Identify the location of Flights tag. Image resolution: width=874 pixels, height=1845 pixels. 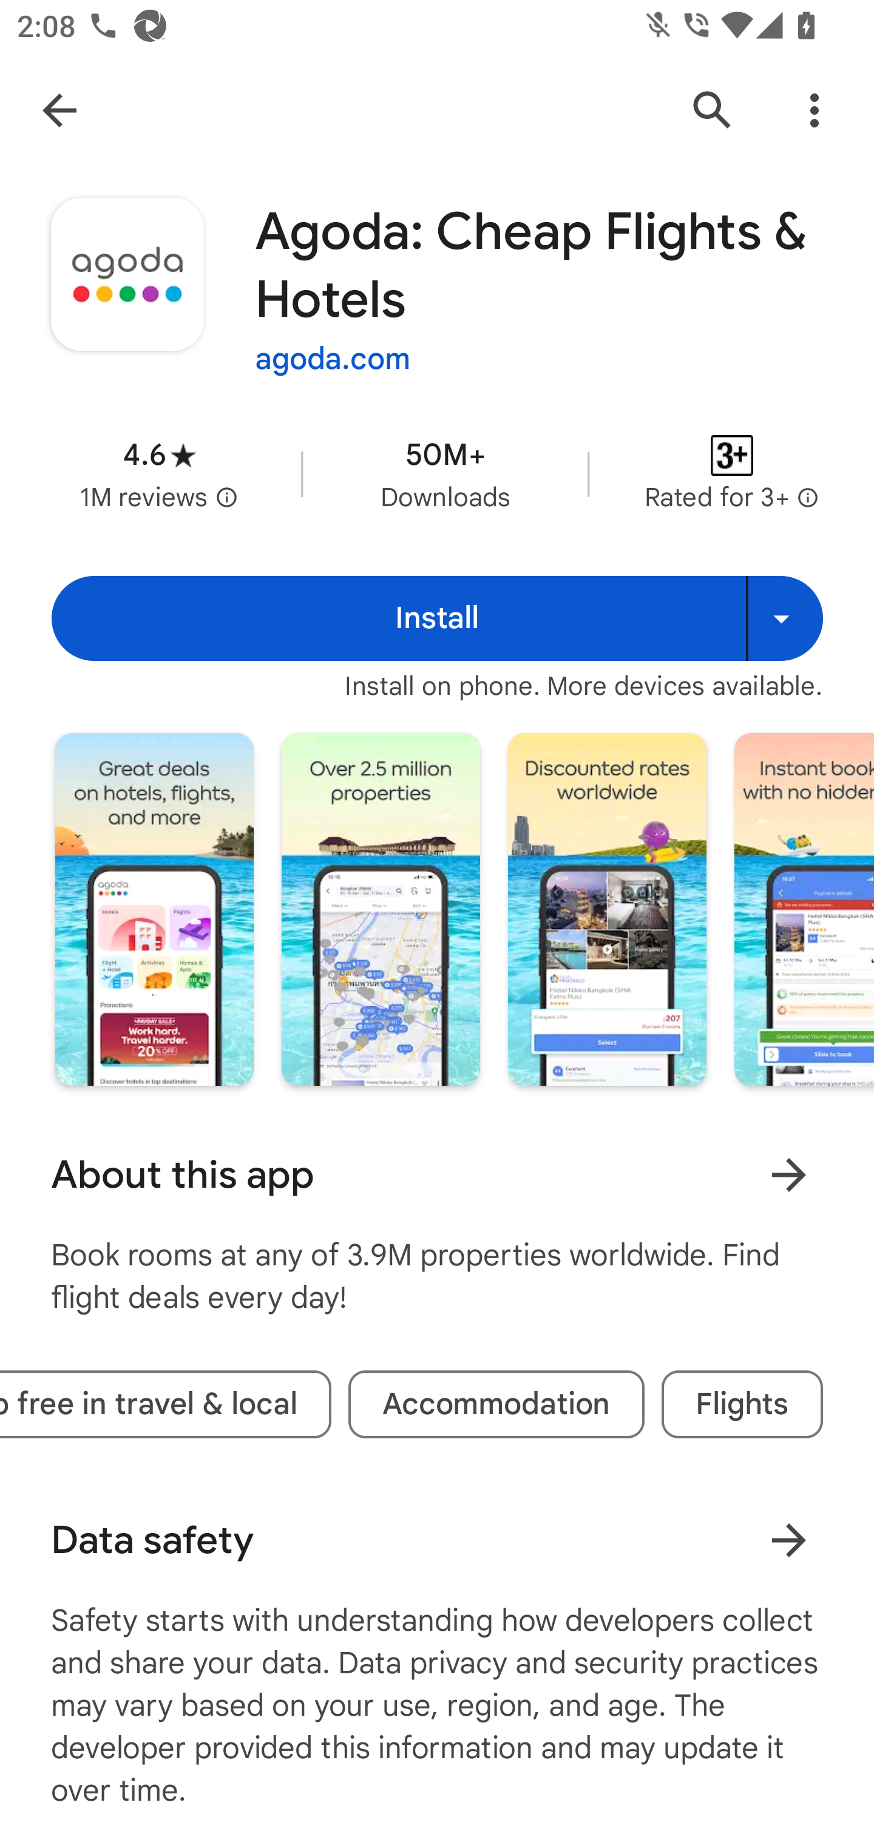
(742, 1404).